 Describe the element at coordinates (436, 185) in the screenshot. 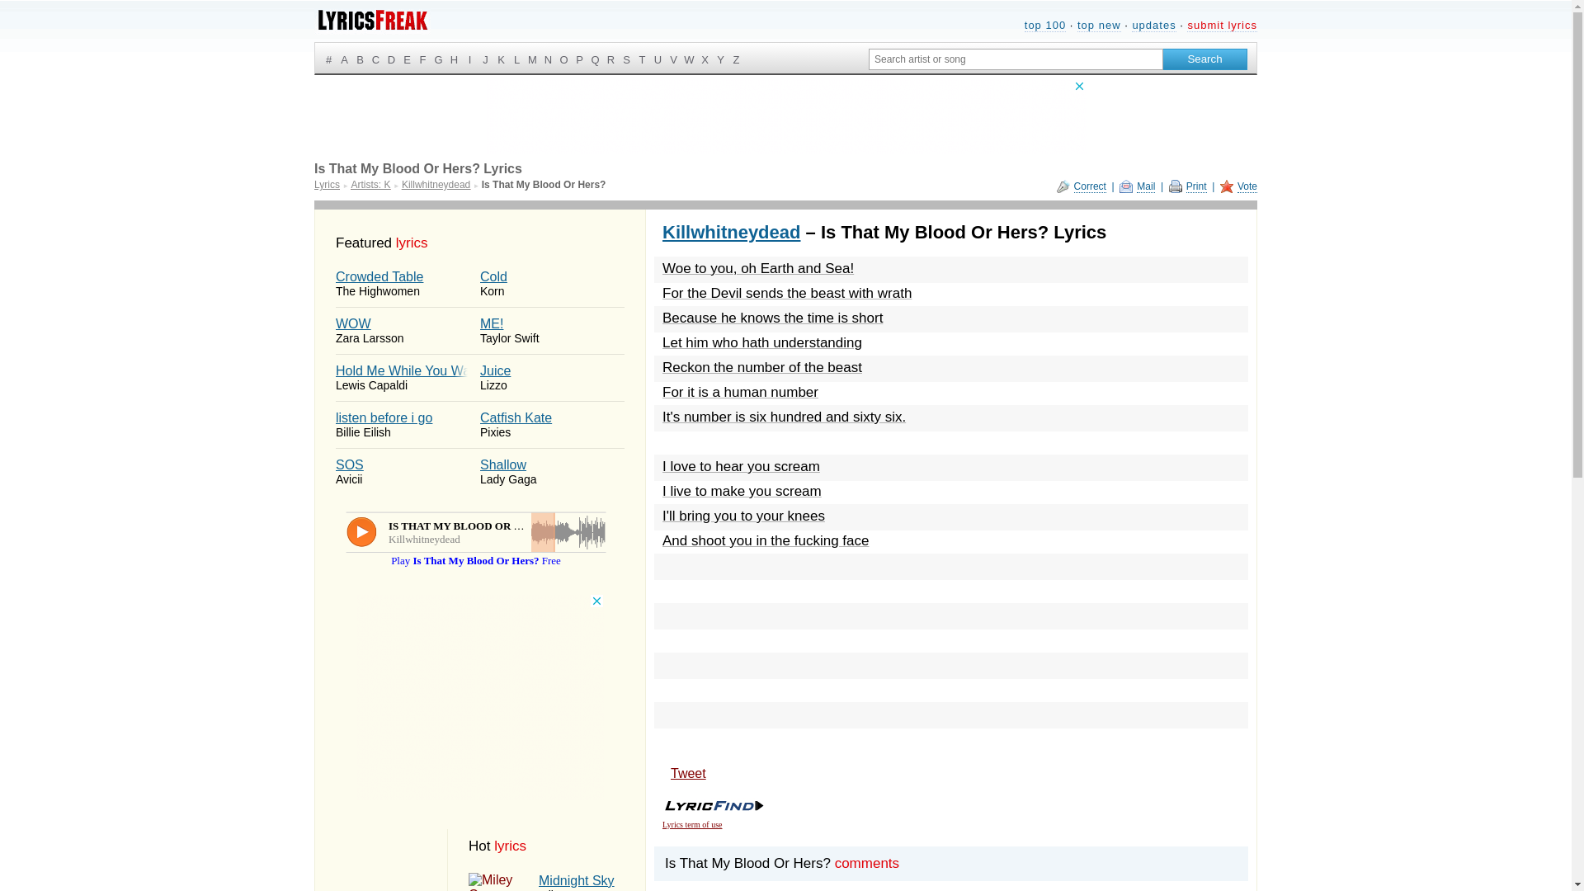

I see `Vote` at that location.